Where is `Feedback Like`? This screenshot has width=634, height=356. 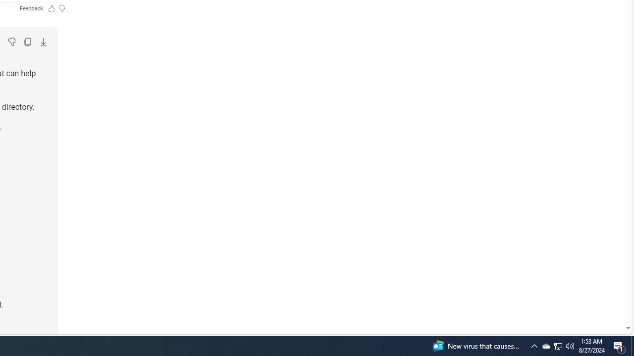 Feedback Like is located at coordinates (52, 8).